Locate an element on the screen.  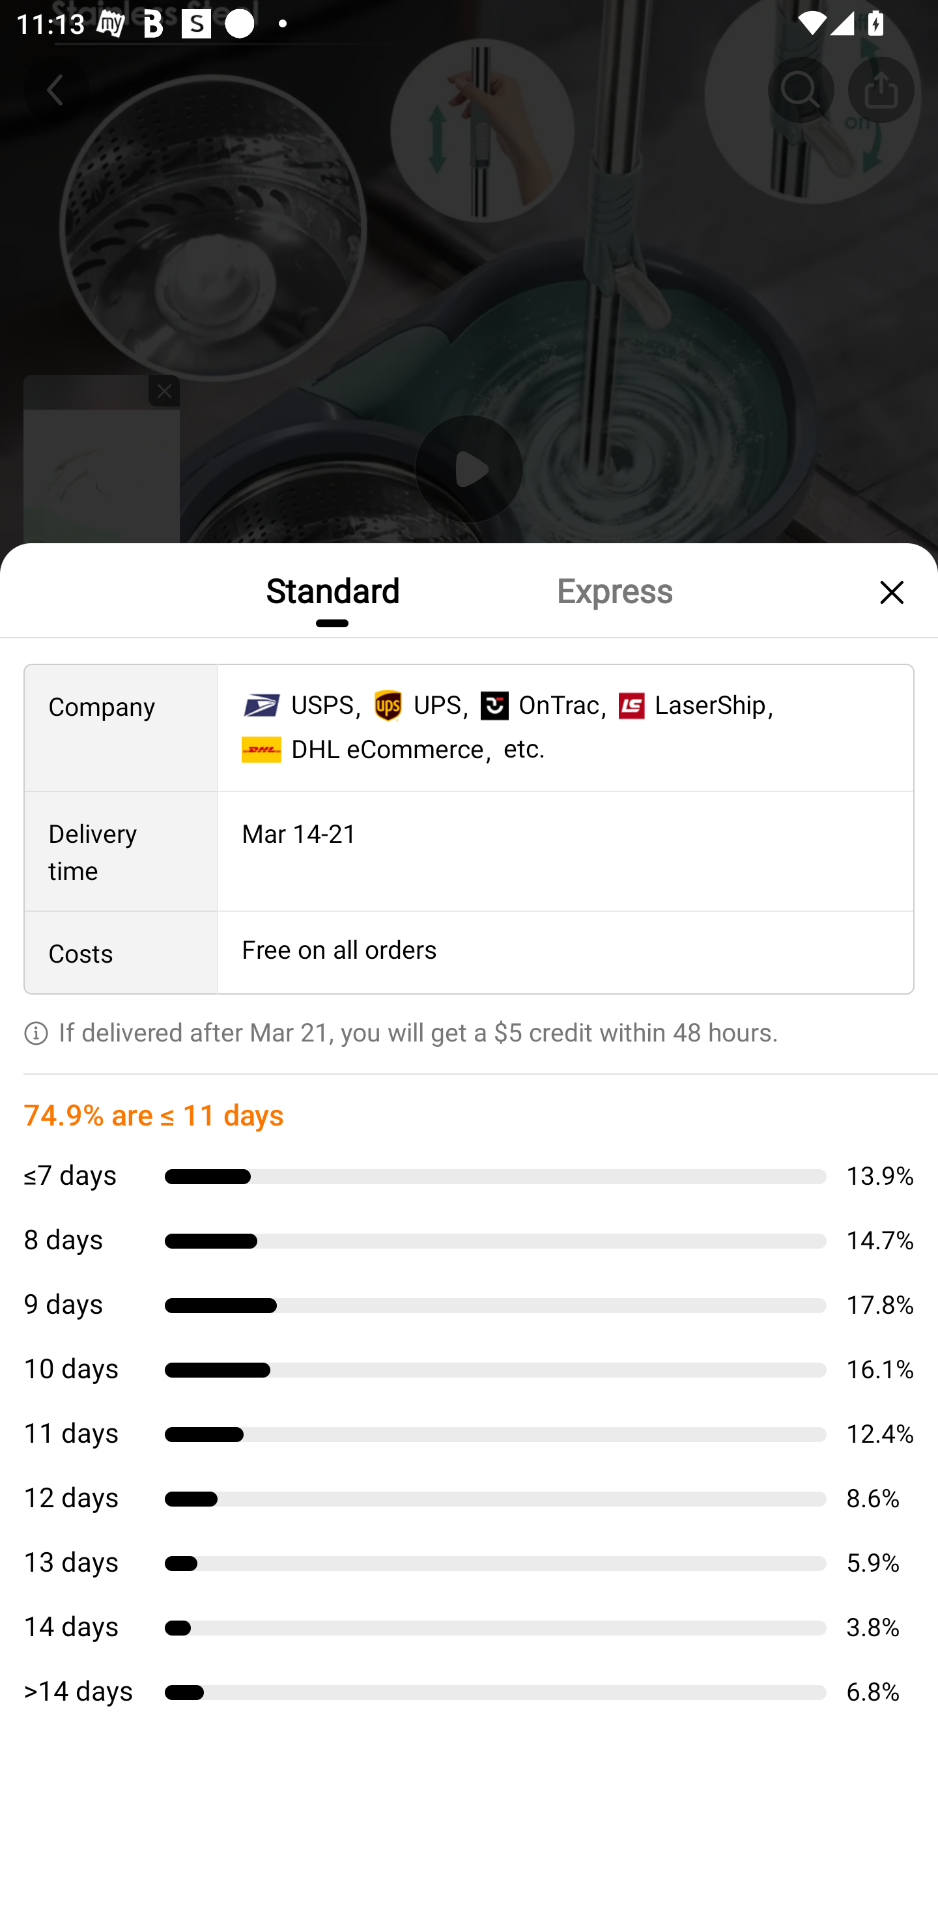
Express is located at coordinates (614, 589).